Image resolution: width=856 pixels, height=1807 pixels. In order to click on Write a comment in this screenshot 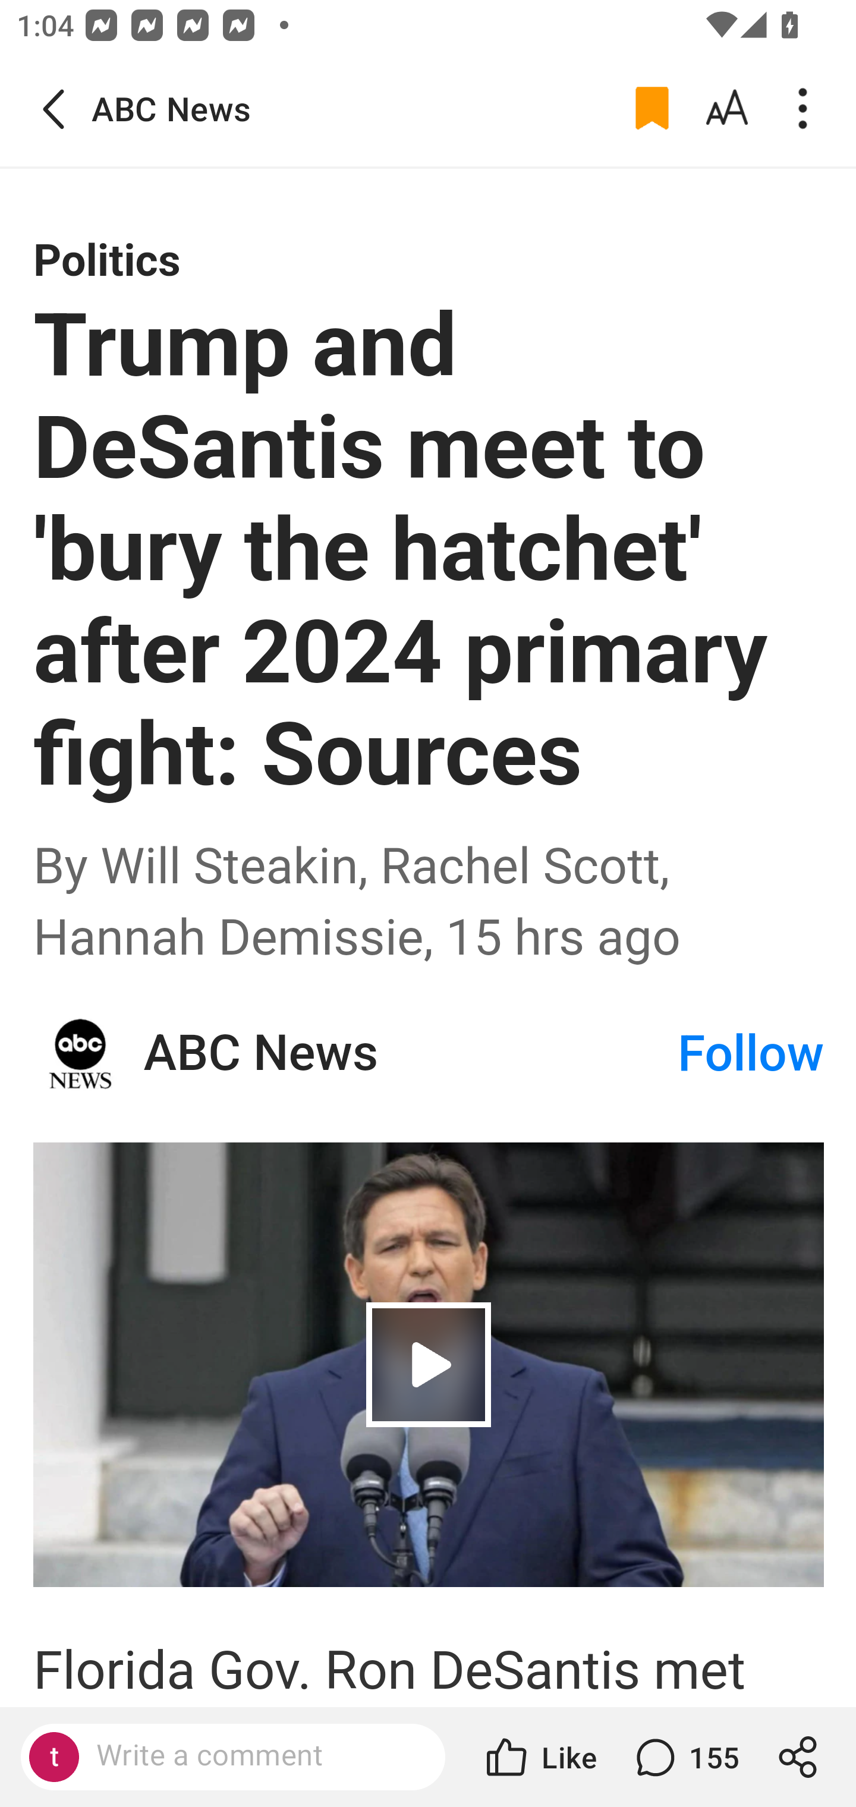, I will do `click(253, 1756)`.